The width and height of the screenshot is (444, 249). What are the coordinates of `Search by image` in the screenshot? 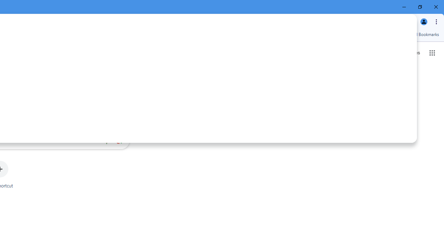 It's located at (119, 141).